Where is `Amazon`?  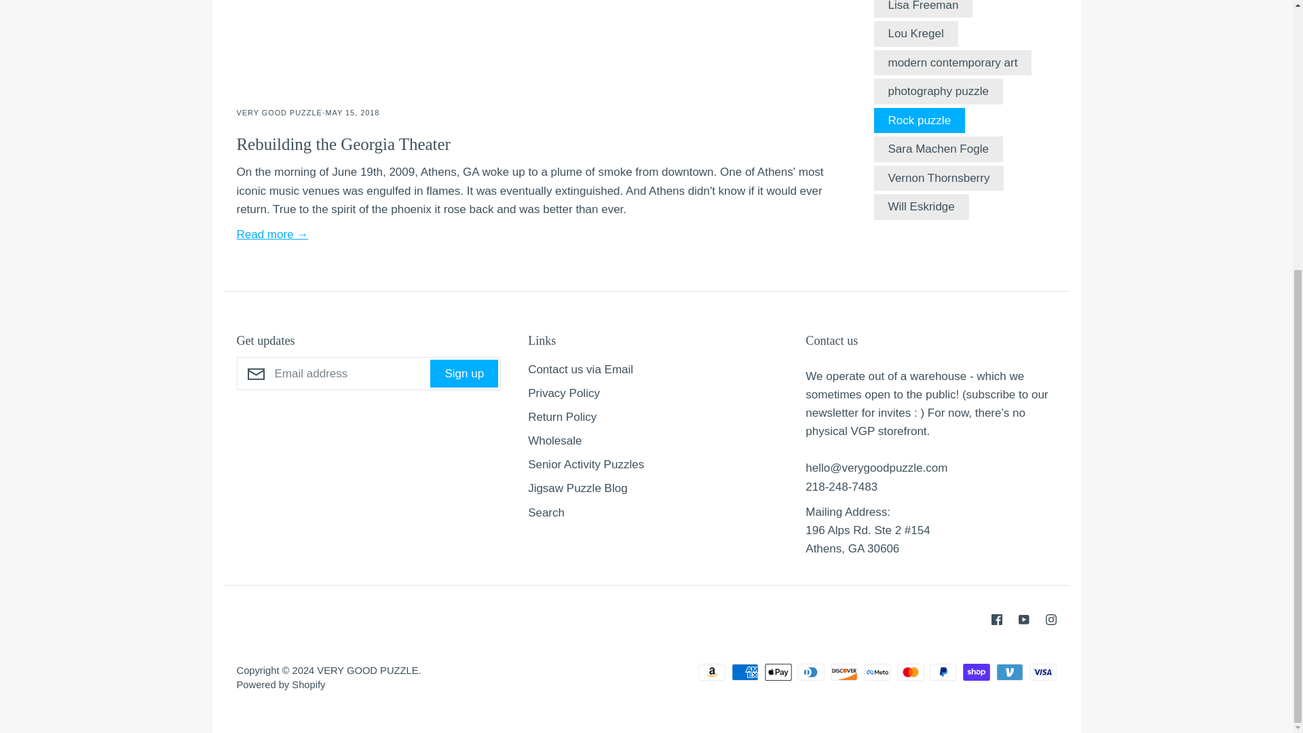
Amazon is located at coordinates (712, 672).